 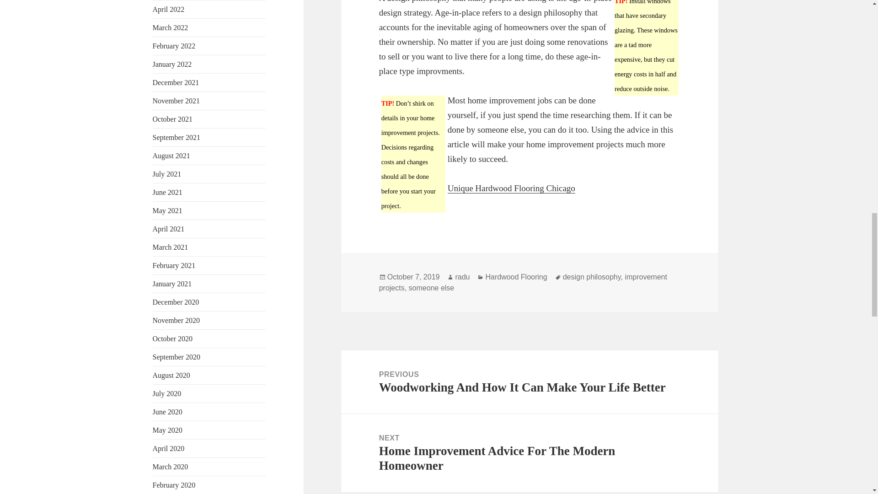 What do you see at coordinates (168, 9) in the screenshot?
I see `April 2022` at bounding box center [168, 9].